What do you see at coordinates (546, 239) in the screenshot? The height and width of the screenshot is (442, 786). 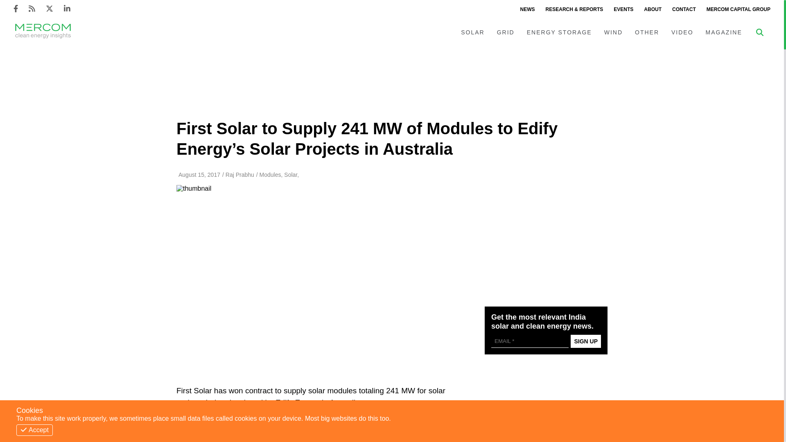 I see `3rd party ad content` at bounding box center [546, 239].